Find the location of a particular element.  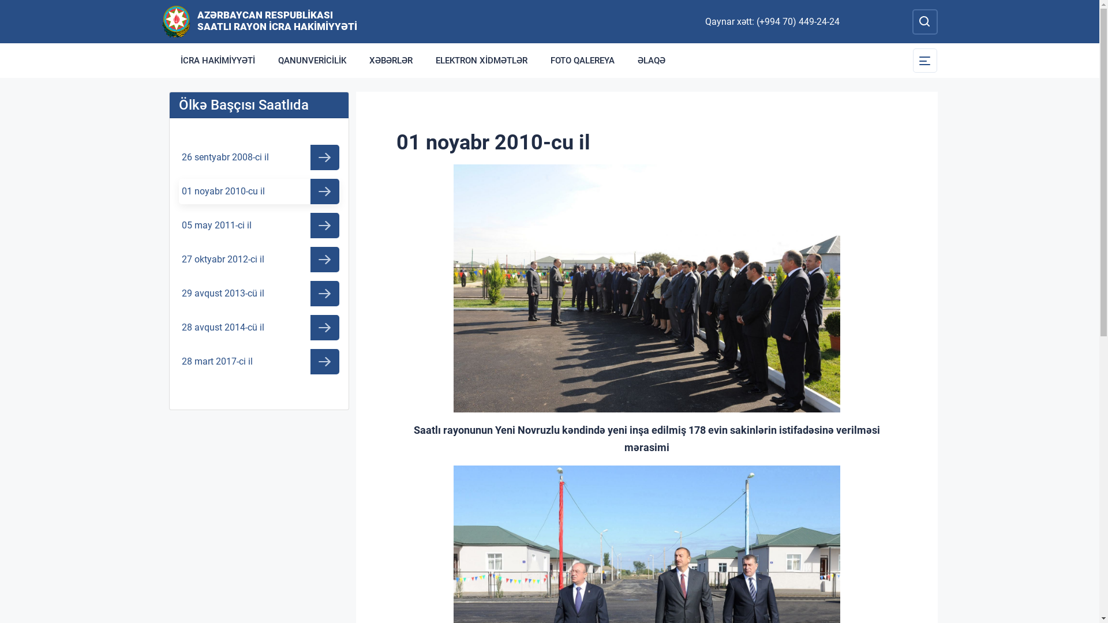

28 mart 2017-ci il is located at coordinates (259, 362).